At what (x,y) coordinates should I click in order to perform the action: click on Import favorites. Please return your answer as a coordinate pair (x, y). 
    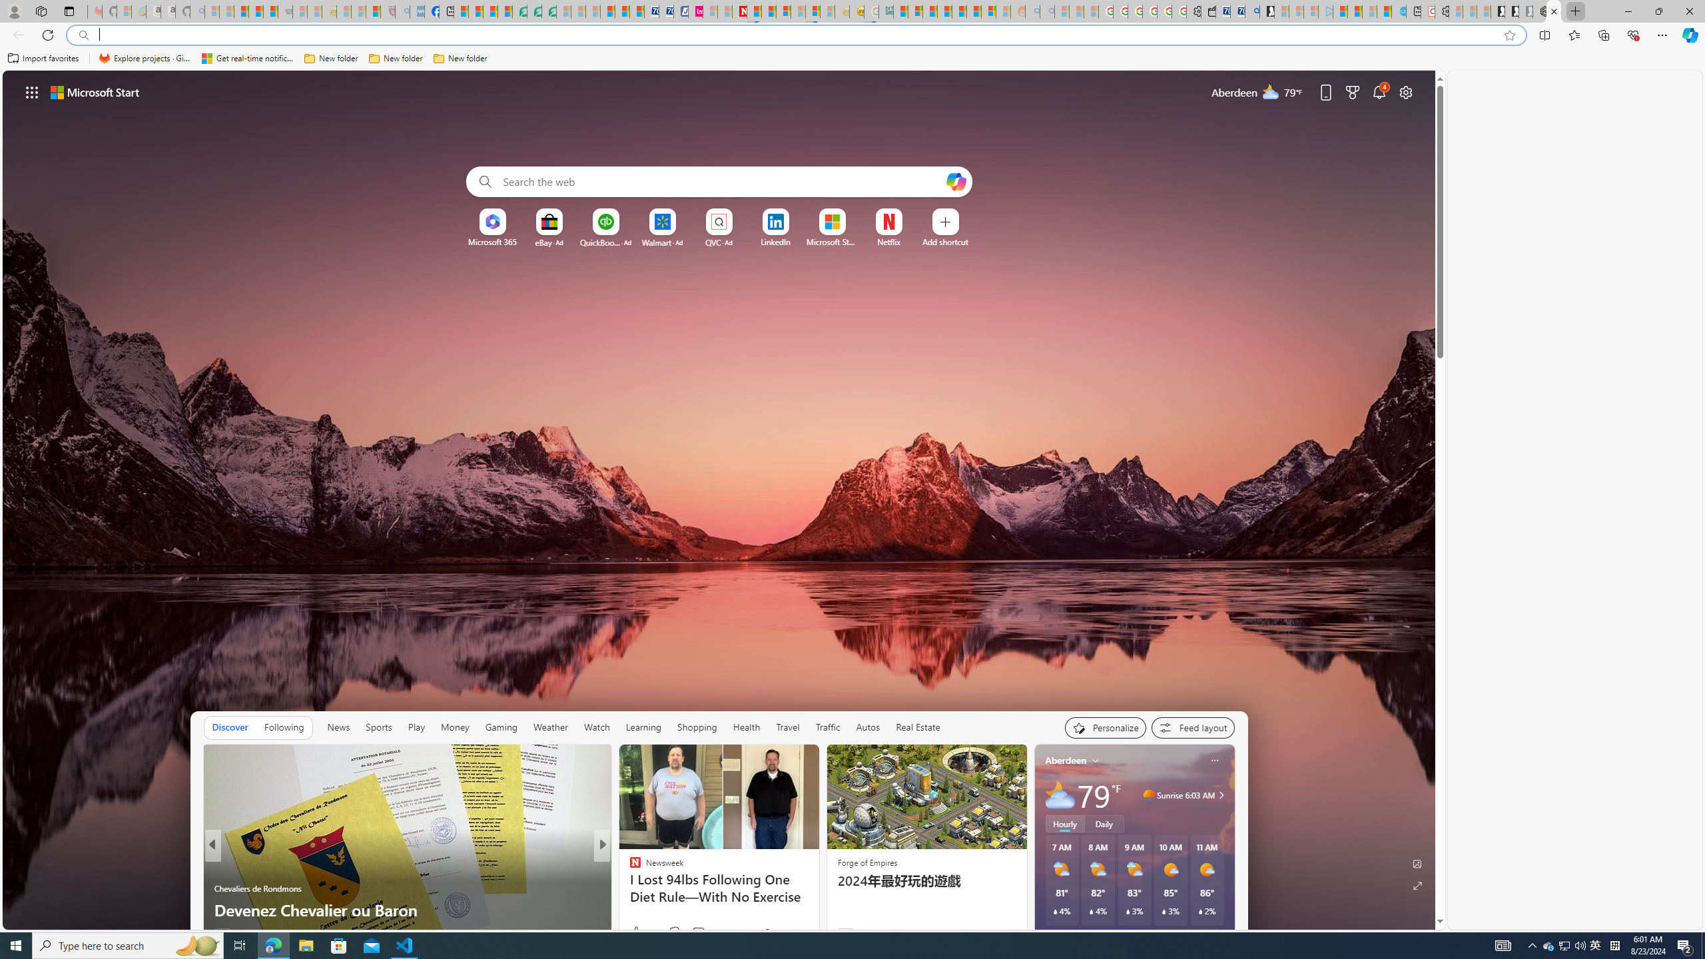
    Looking at the image, I should click on (43, 59).